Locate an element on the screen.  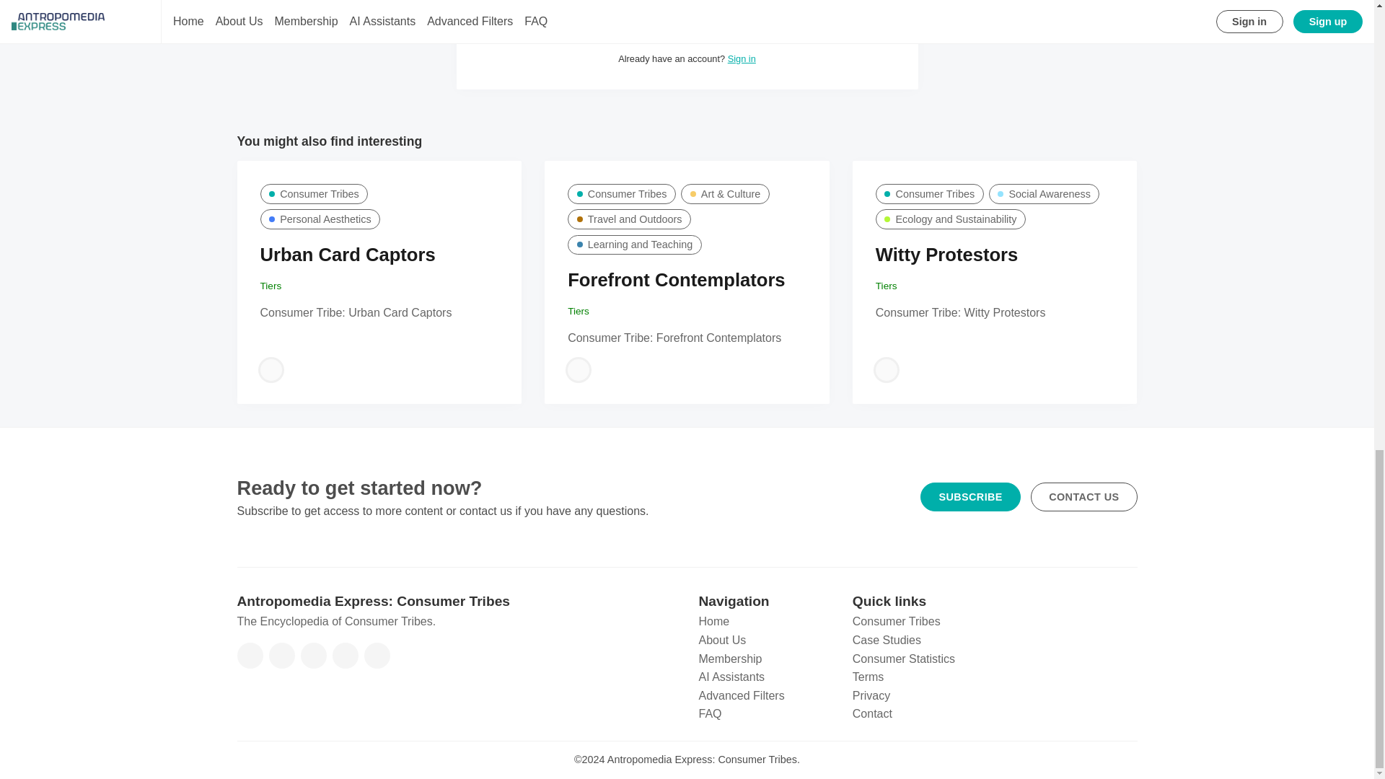
Instagram is located at coordinates (313, 655).